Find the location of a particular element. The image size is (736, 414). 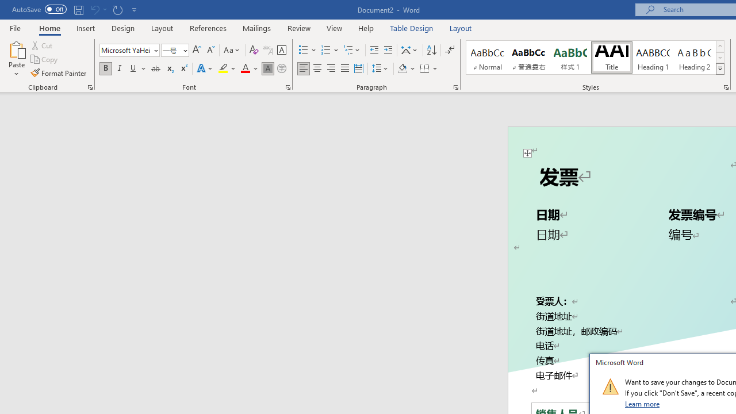

Shading is located at coordinates (406, 69).